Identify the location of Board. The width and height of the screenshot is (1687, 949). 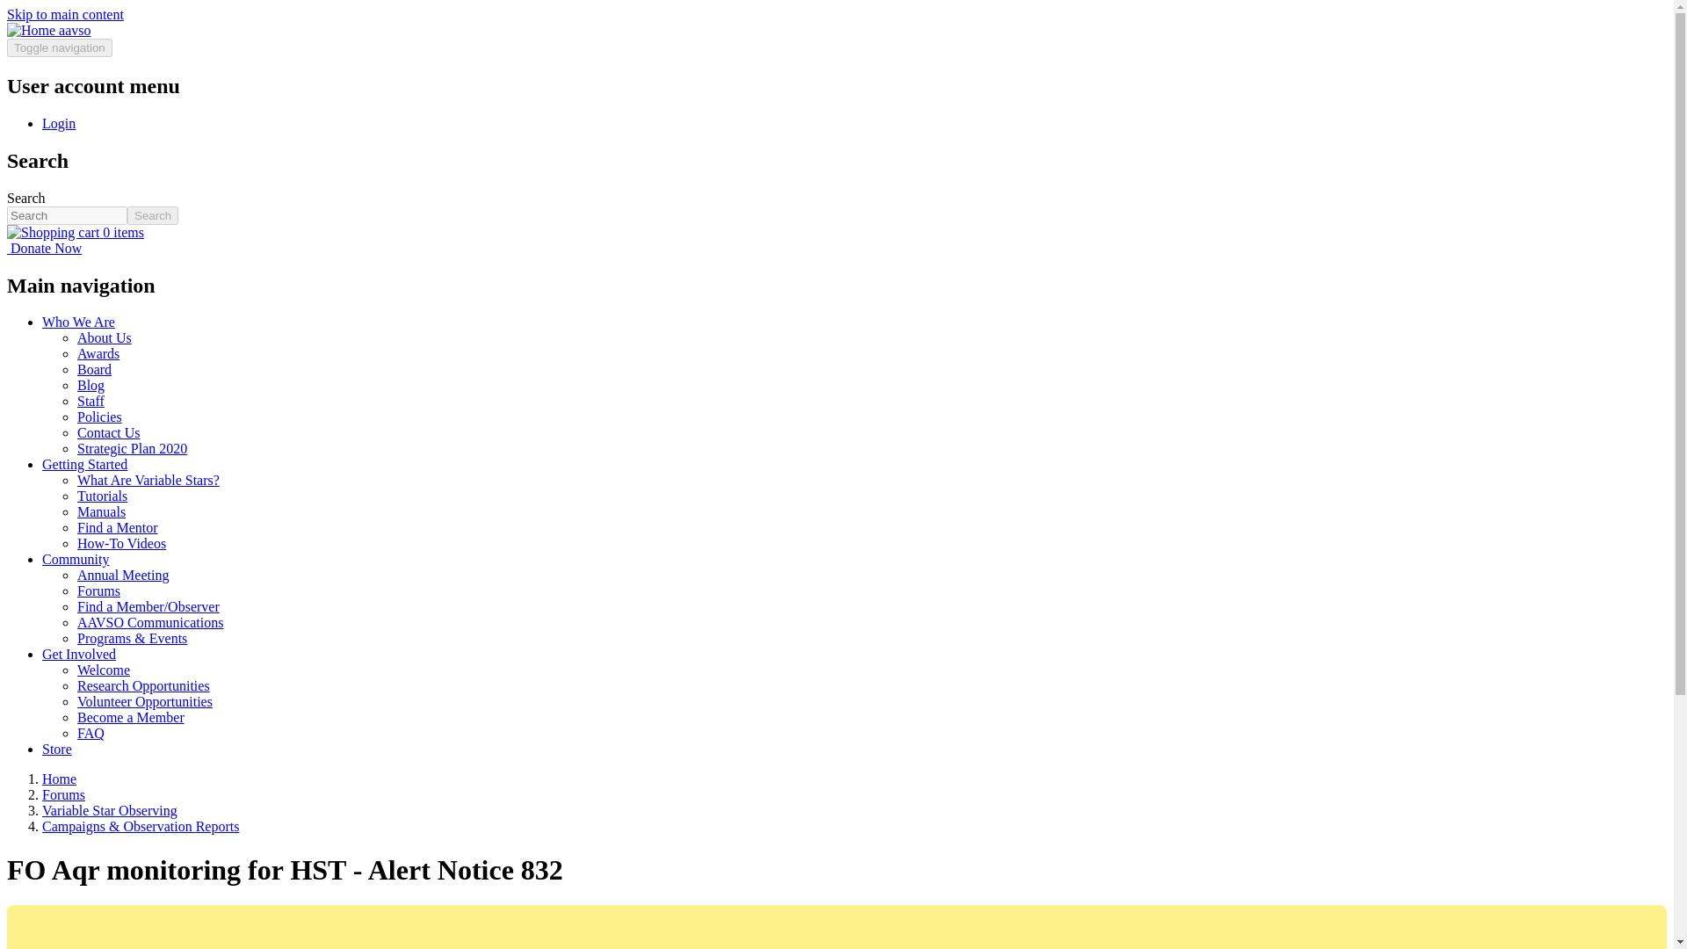
(94, 369).